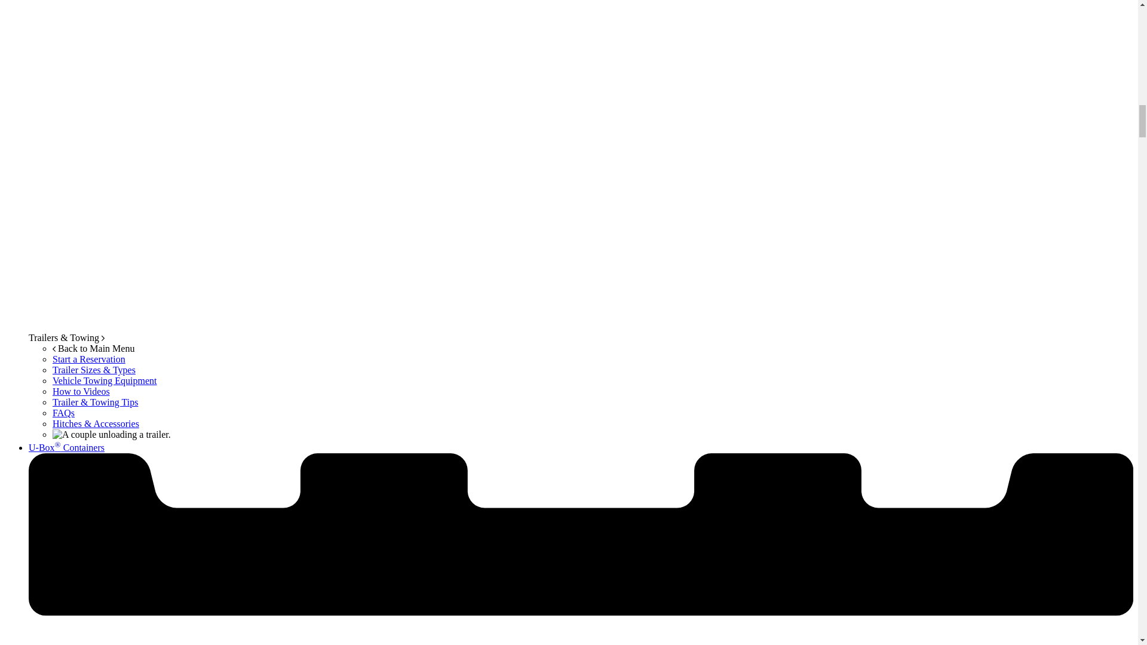 This screenshot has height=645, width=1147. What do you see at coordinates (105, 380) in the screenshot?
I see `Vehicle Towing Equipment` at bounding box center [105, 380].